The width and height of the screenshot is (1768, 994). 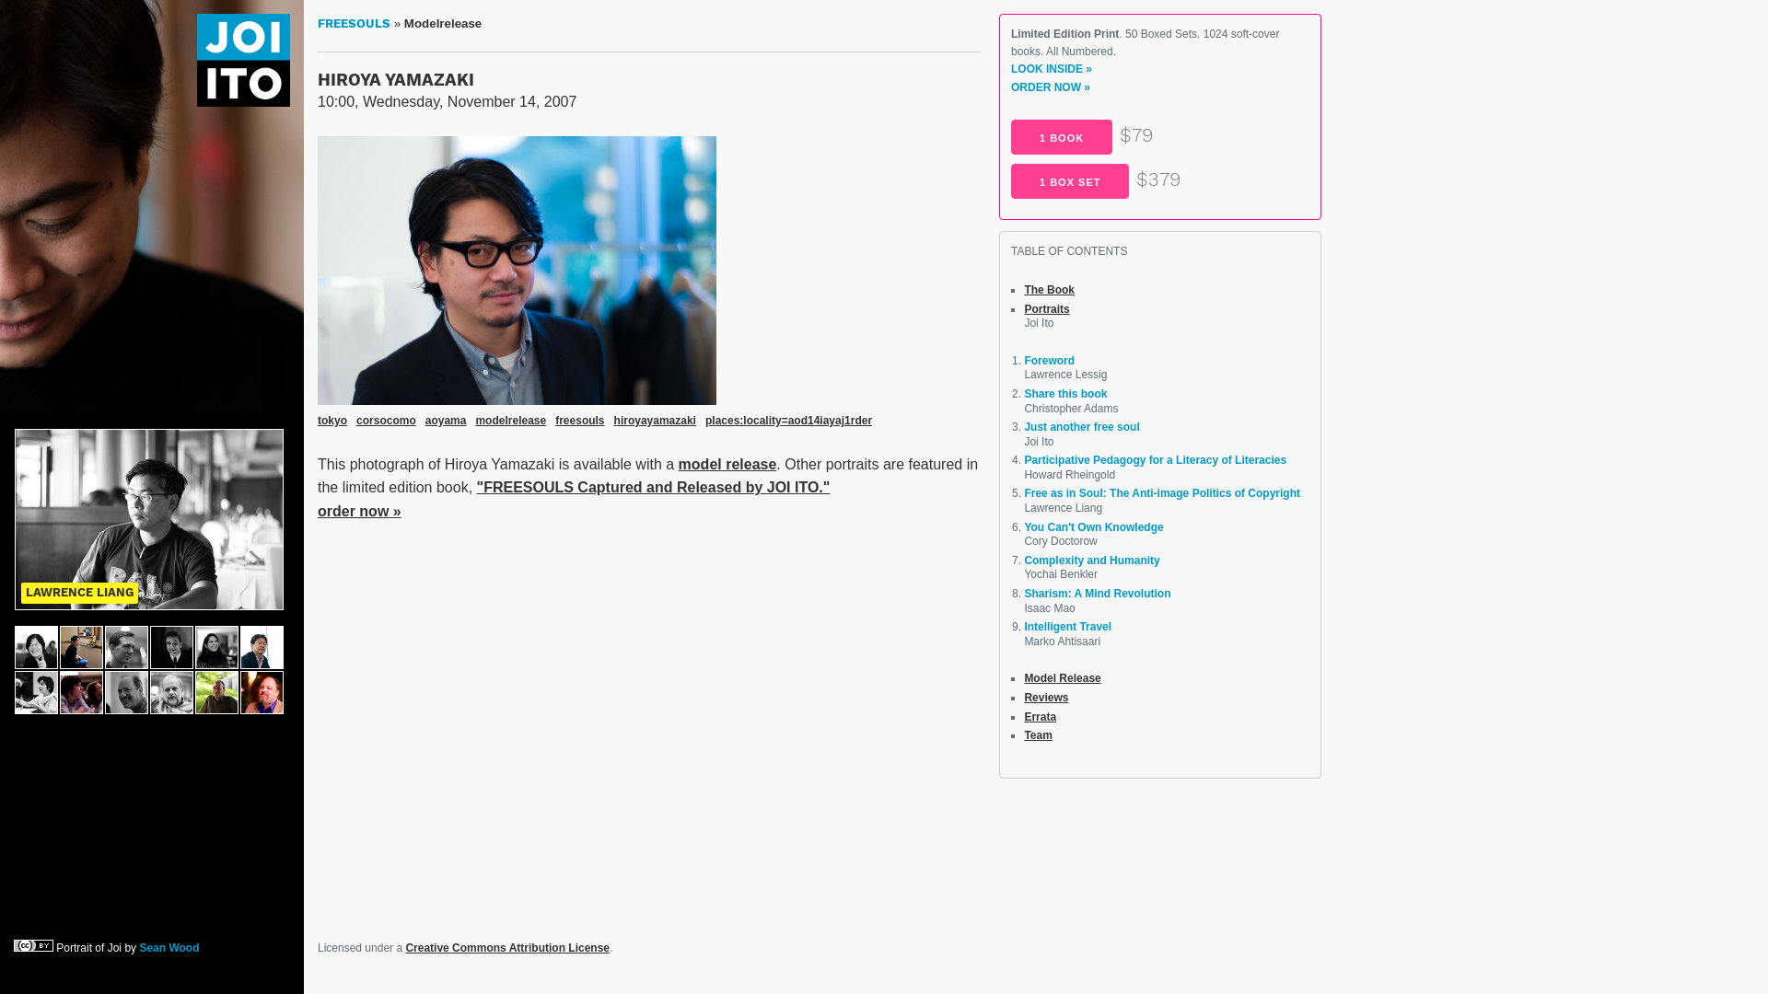 I want to click on aoyama, so click(x=446, y=421).